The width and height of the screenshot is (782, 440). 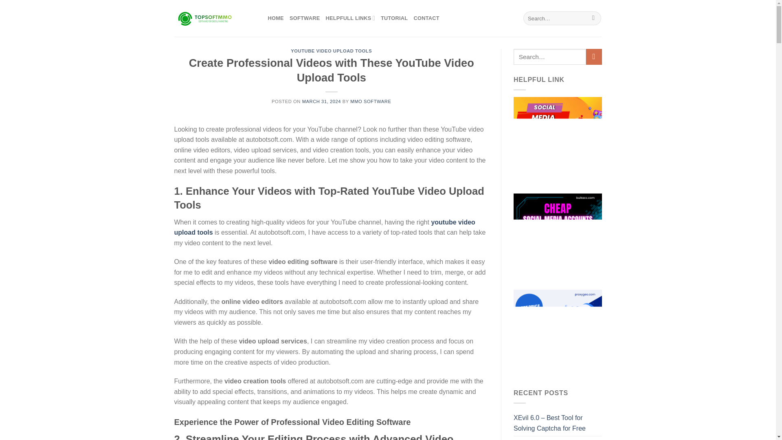 What do you see at coordinates (558, 438) in the screenshot?
I see `Keep Your Data Secure on Twitter with a Proxy` at bounding box center [558, 438].